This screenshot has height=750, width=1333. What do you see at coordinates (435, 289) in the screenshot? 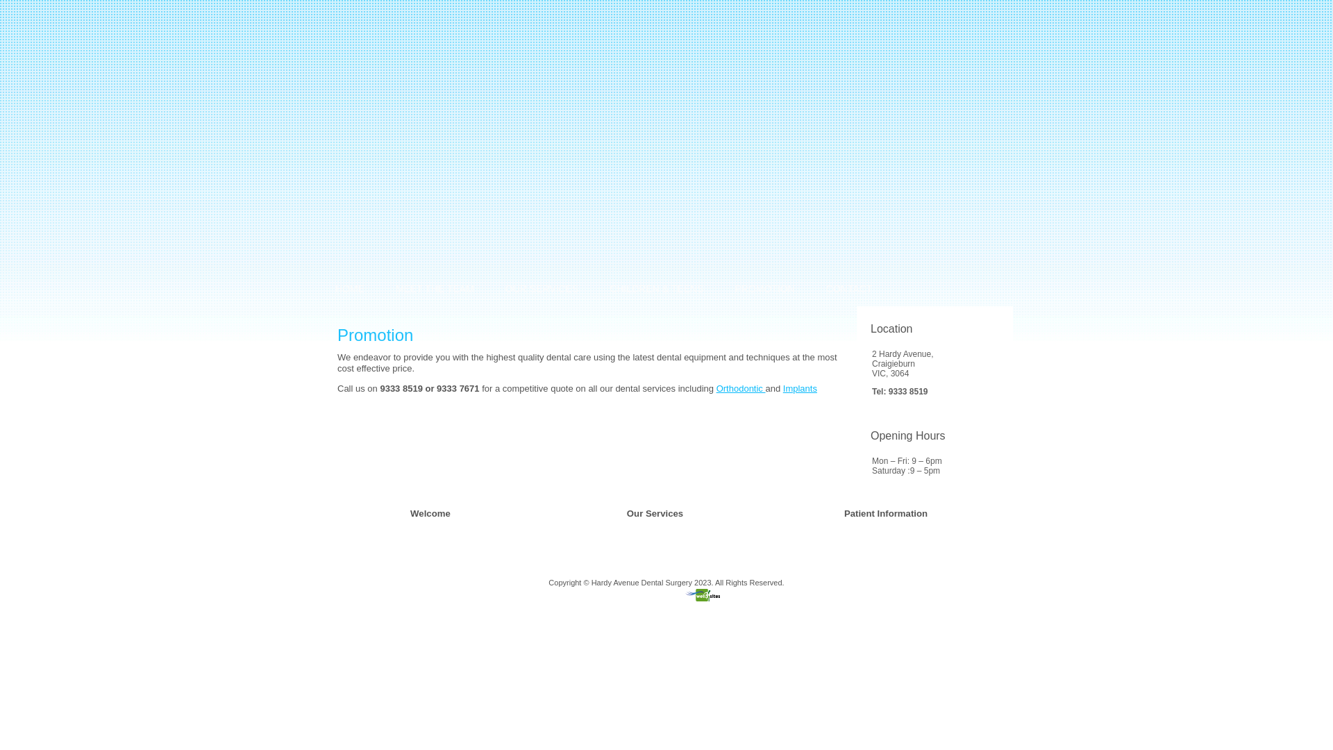
I see `MEET THE TEAM` at bounding box center [435, 289].